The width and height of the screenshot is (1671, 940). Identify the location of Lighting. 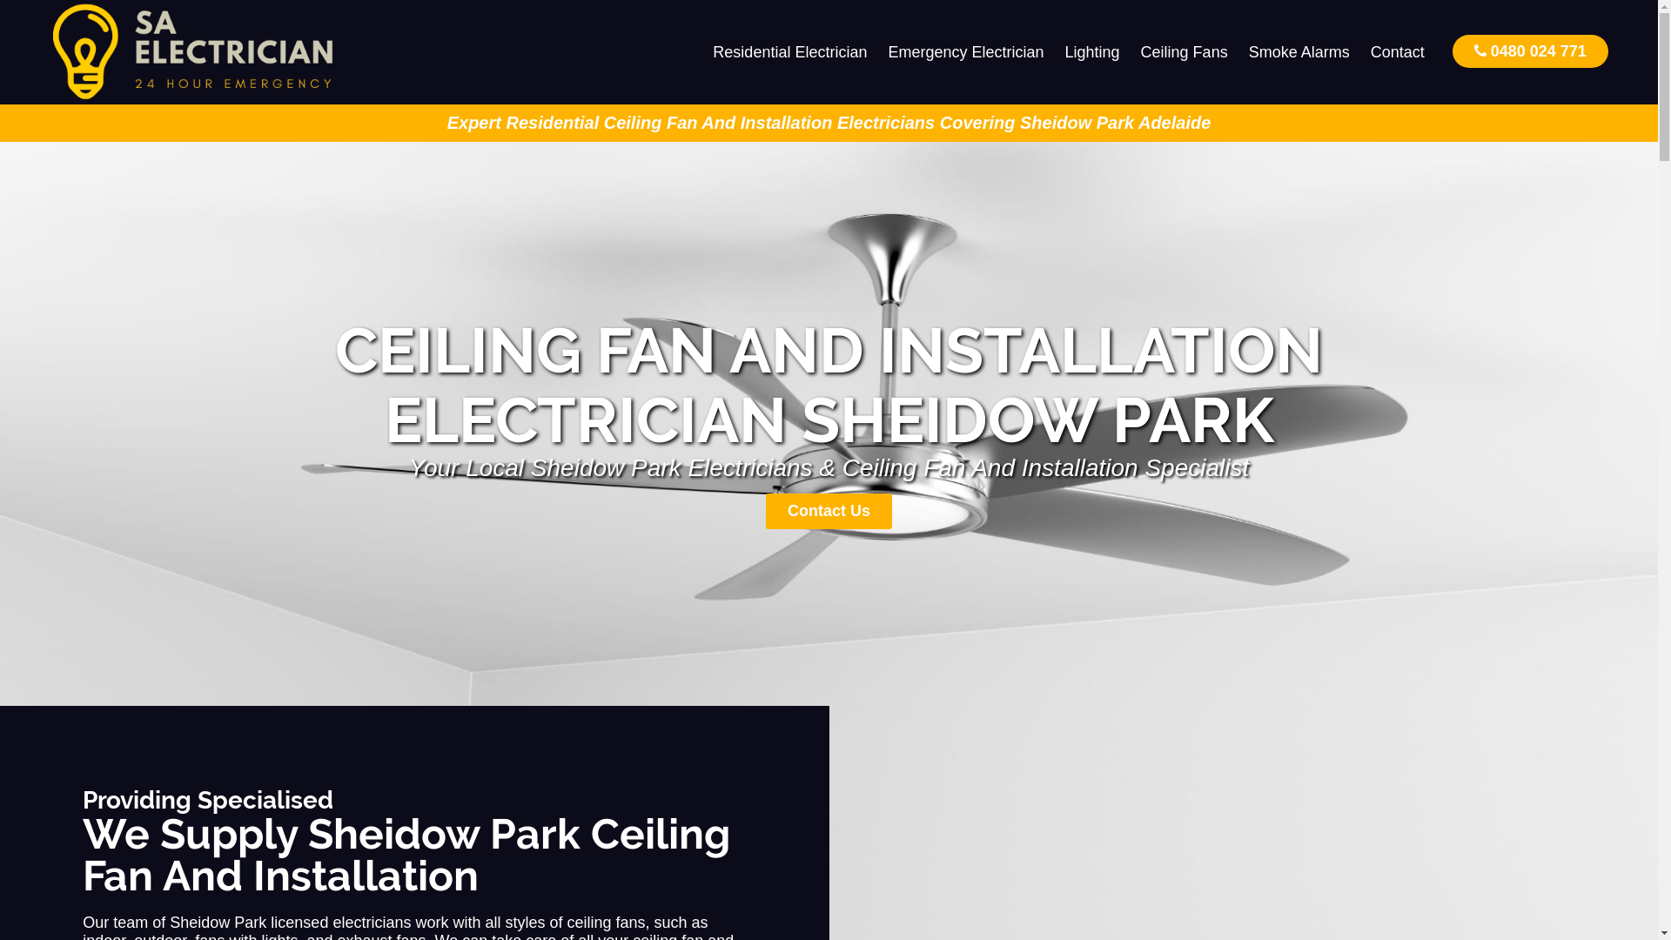
(1093, 52).